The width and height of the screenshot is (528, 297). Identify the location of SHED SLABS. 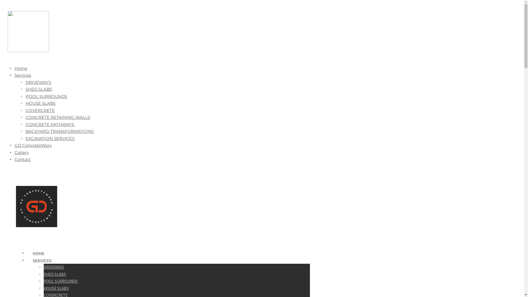
(39, 89).